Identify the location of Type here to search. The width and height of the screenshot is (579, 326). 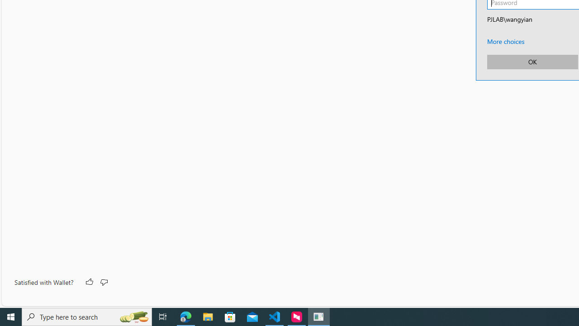
(87, 317).